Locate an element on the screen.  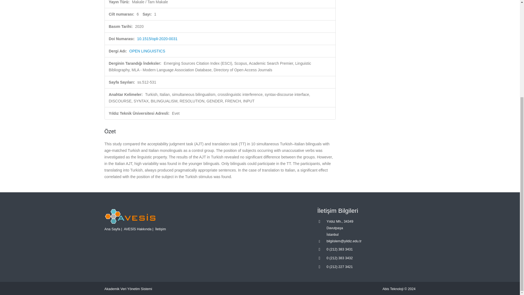
Abis Teknoloji is located at coordinates (393, 289).